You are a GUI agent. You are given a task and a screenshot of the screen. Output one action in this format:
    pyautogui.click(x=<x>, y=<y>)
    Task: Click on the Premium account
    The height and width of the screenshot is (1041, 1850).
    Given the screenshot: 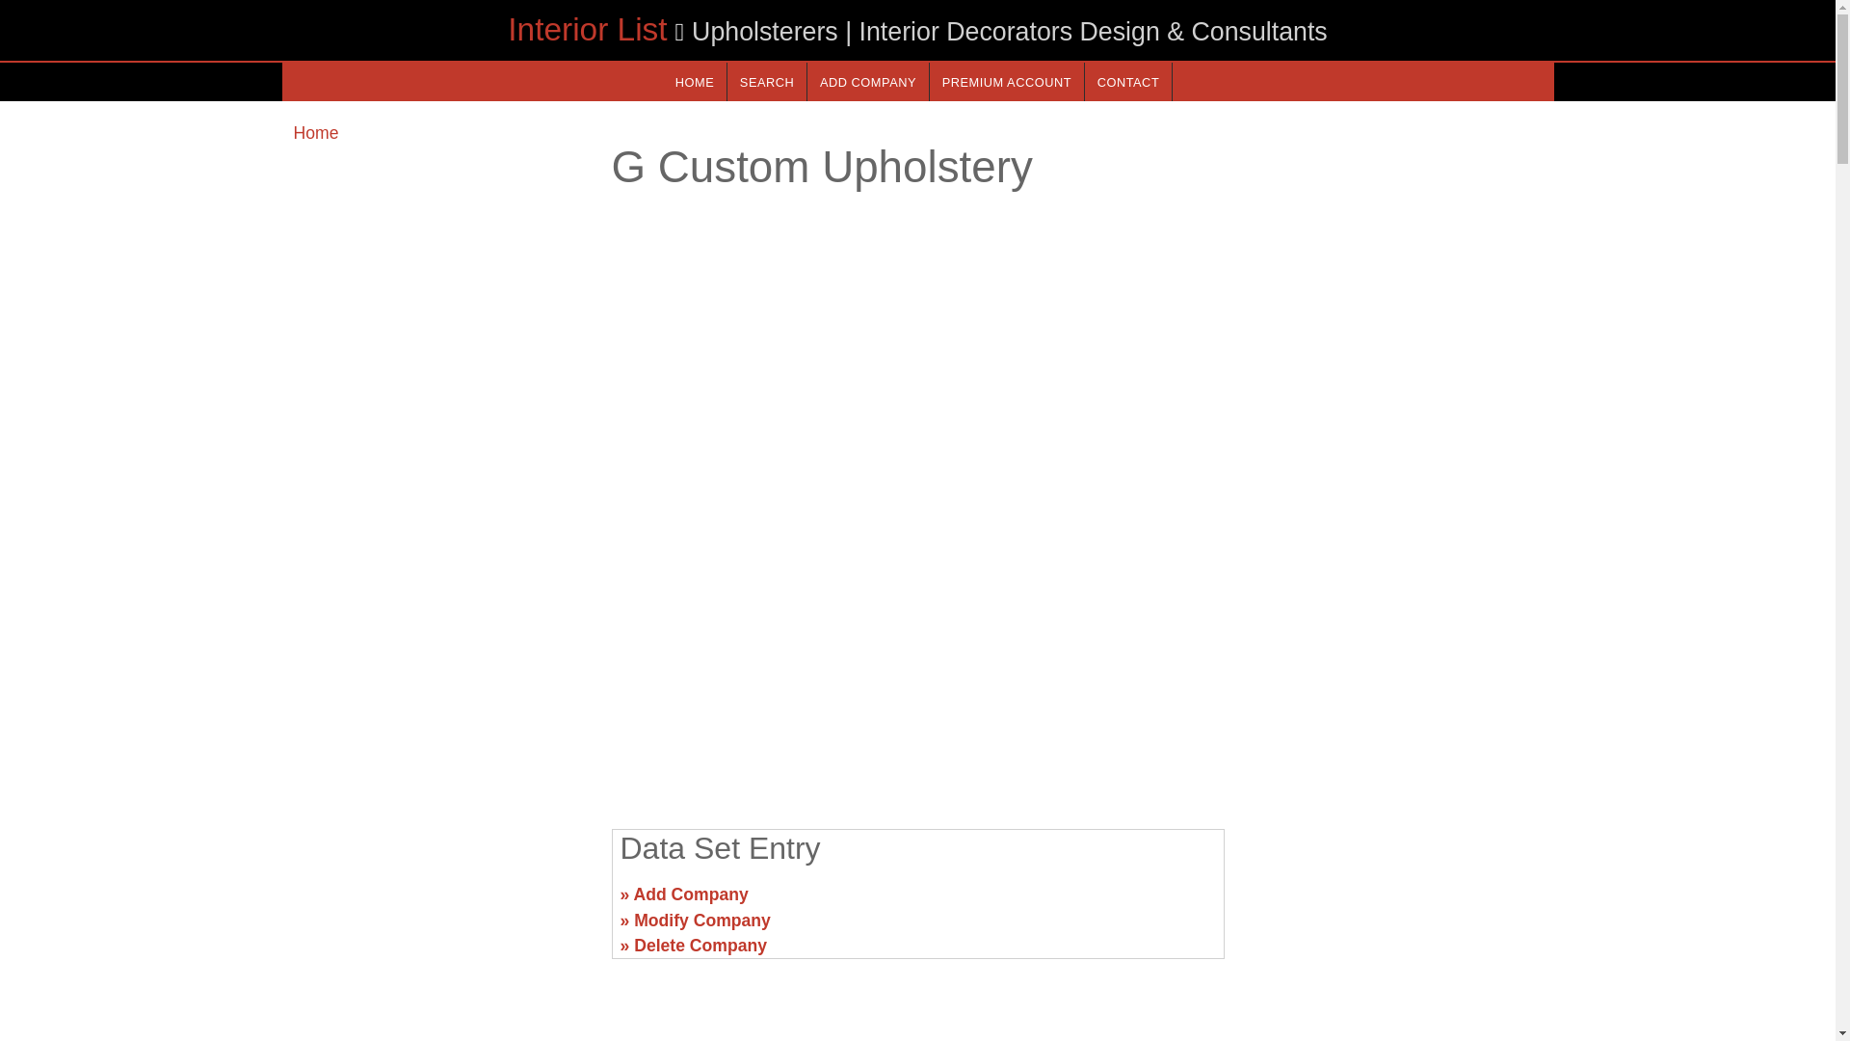 What is the action you would take?
    pyautogui.click(x=1007, y=81)
    